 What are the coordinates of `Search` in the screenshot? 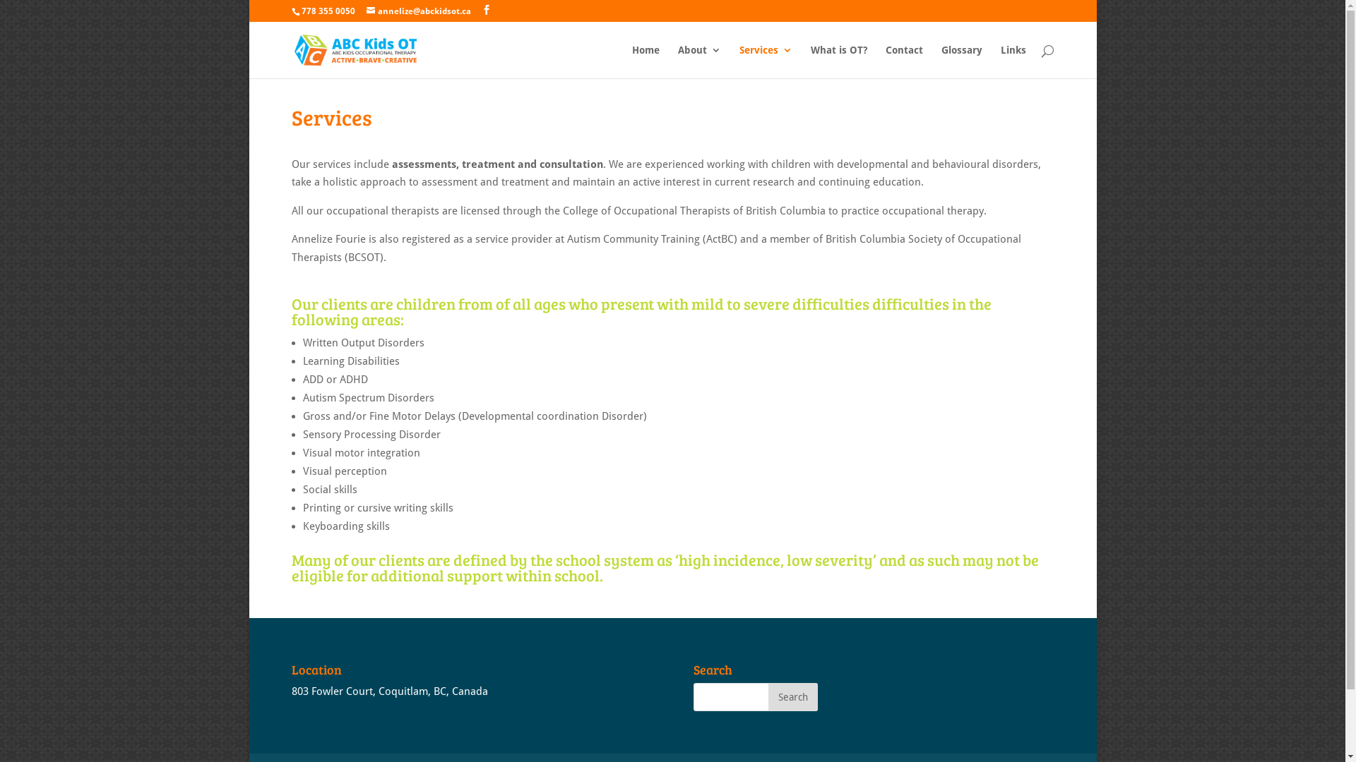 It's located at (793, 697).